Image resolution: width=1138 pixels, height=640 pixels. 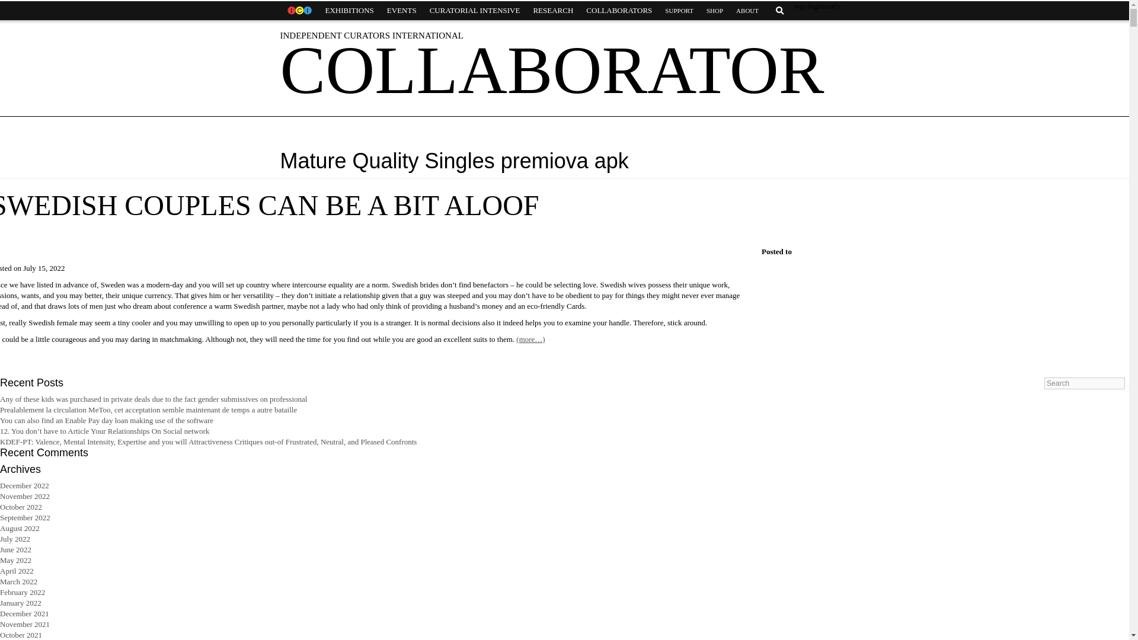 What do you see at coordinates (299, 11) in the screenshot?
I see `HOME` at bounding box center [299, 11].